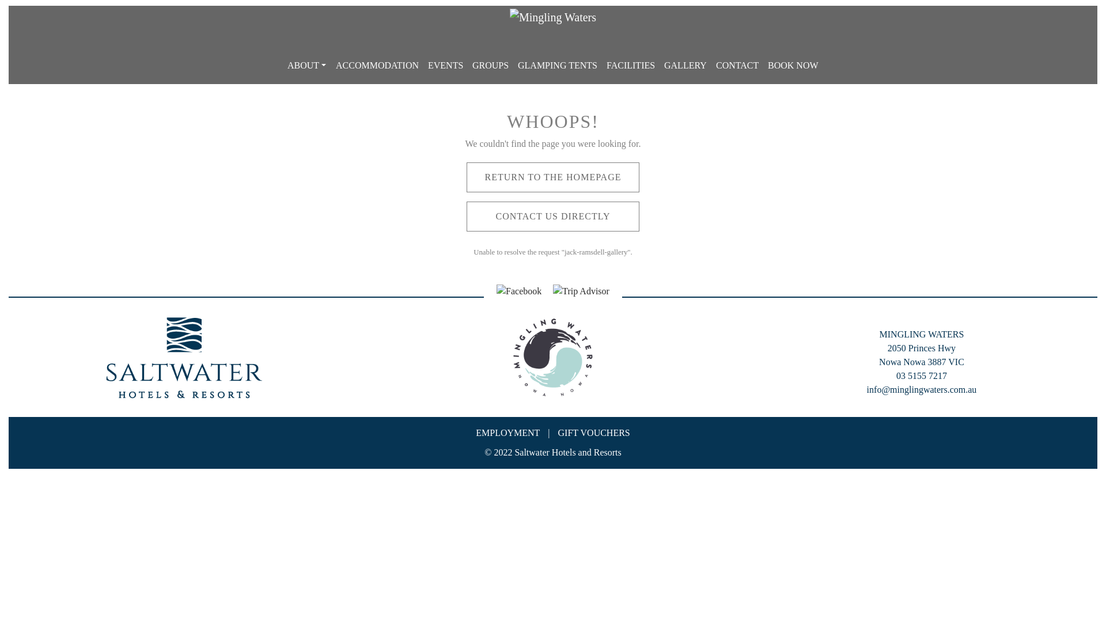 The width and height of the screenshot is (1106, 622). I want to click on Saltwater Hotels & Resorts, so click(184, 358).